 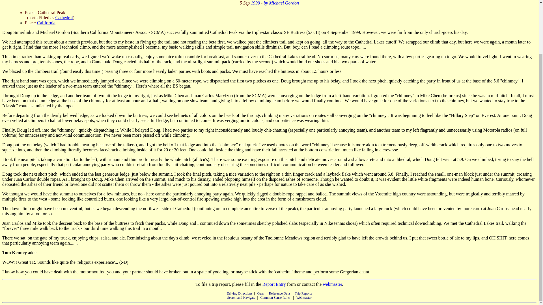 I want to click on Driving Directions, so click(x=240, y=293).